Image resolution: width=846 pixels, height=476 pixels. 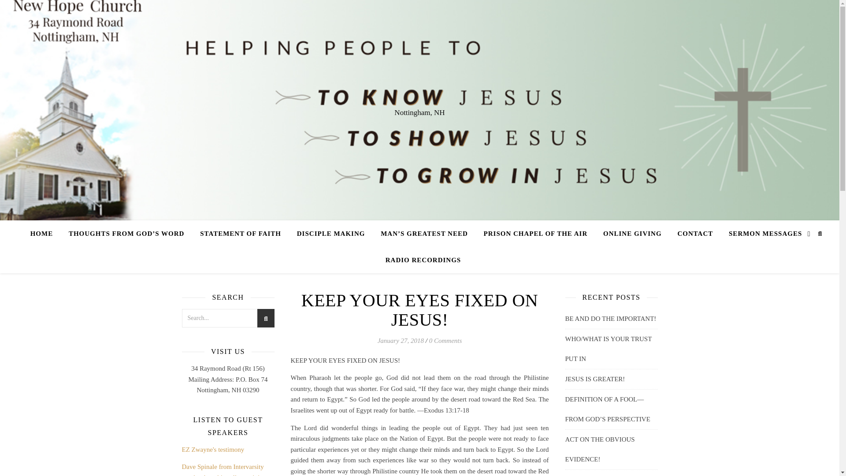 I want to click on SERMON MESSAGES, so click(x=765, y=234).